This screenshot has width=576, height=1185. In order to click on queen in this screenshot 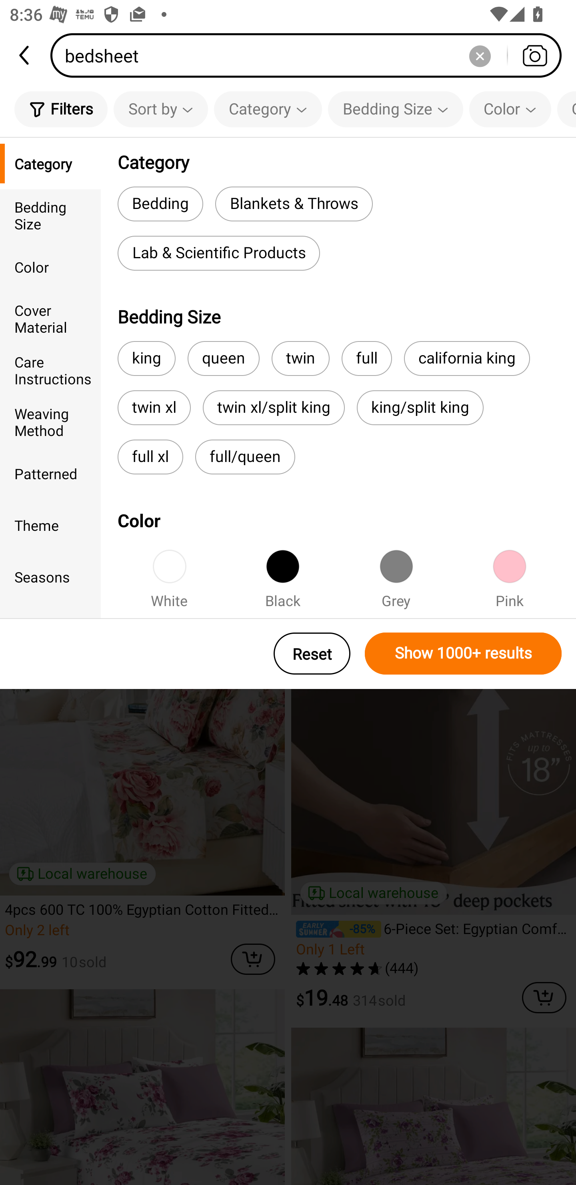, I will do `click(224, 358)`.